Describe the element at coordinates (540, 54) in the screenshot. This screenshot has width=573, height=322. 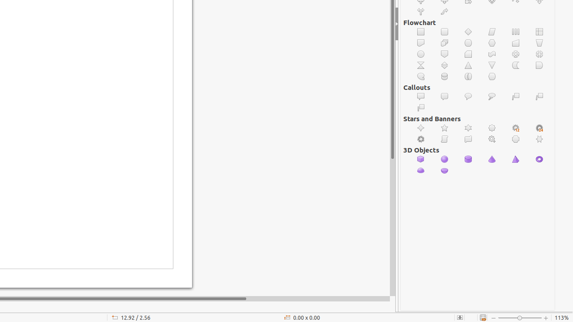
I see `Flowchart: Or` at that location.